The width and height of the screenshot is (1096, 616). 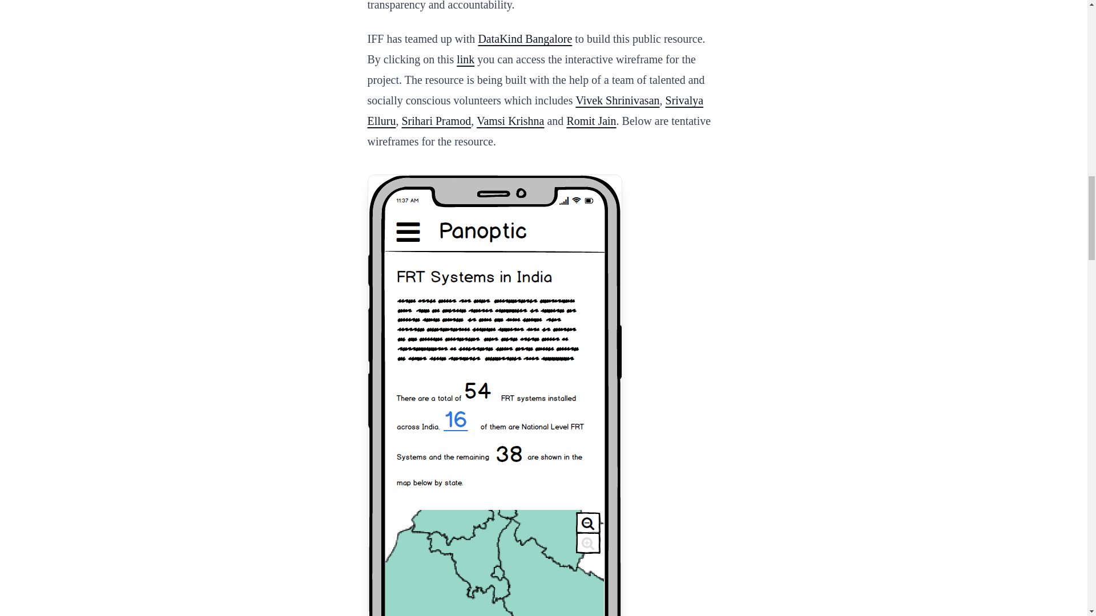 What do you see at coordinates (535, 111) in the screenshot?
I see `Srivalya Elluru` at bounding box center [535, 111].